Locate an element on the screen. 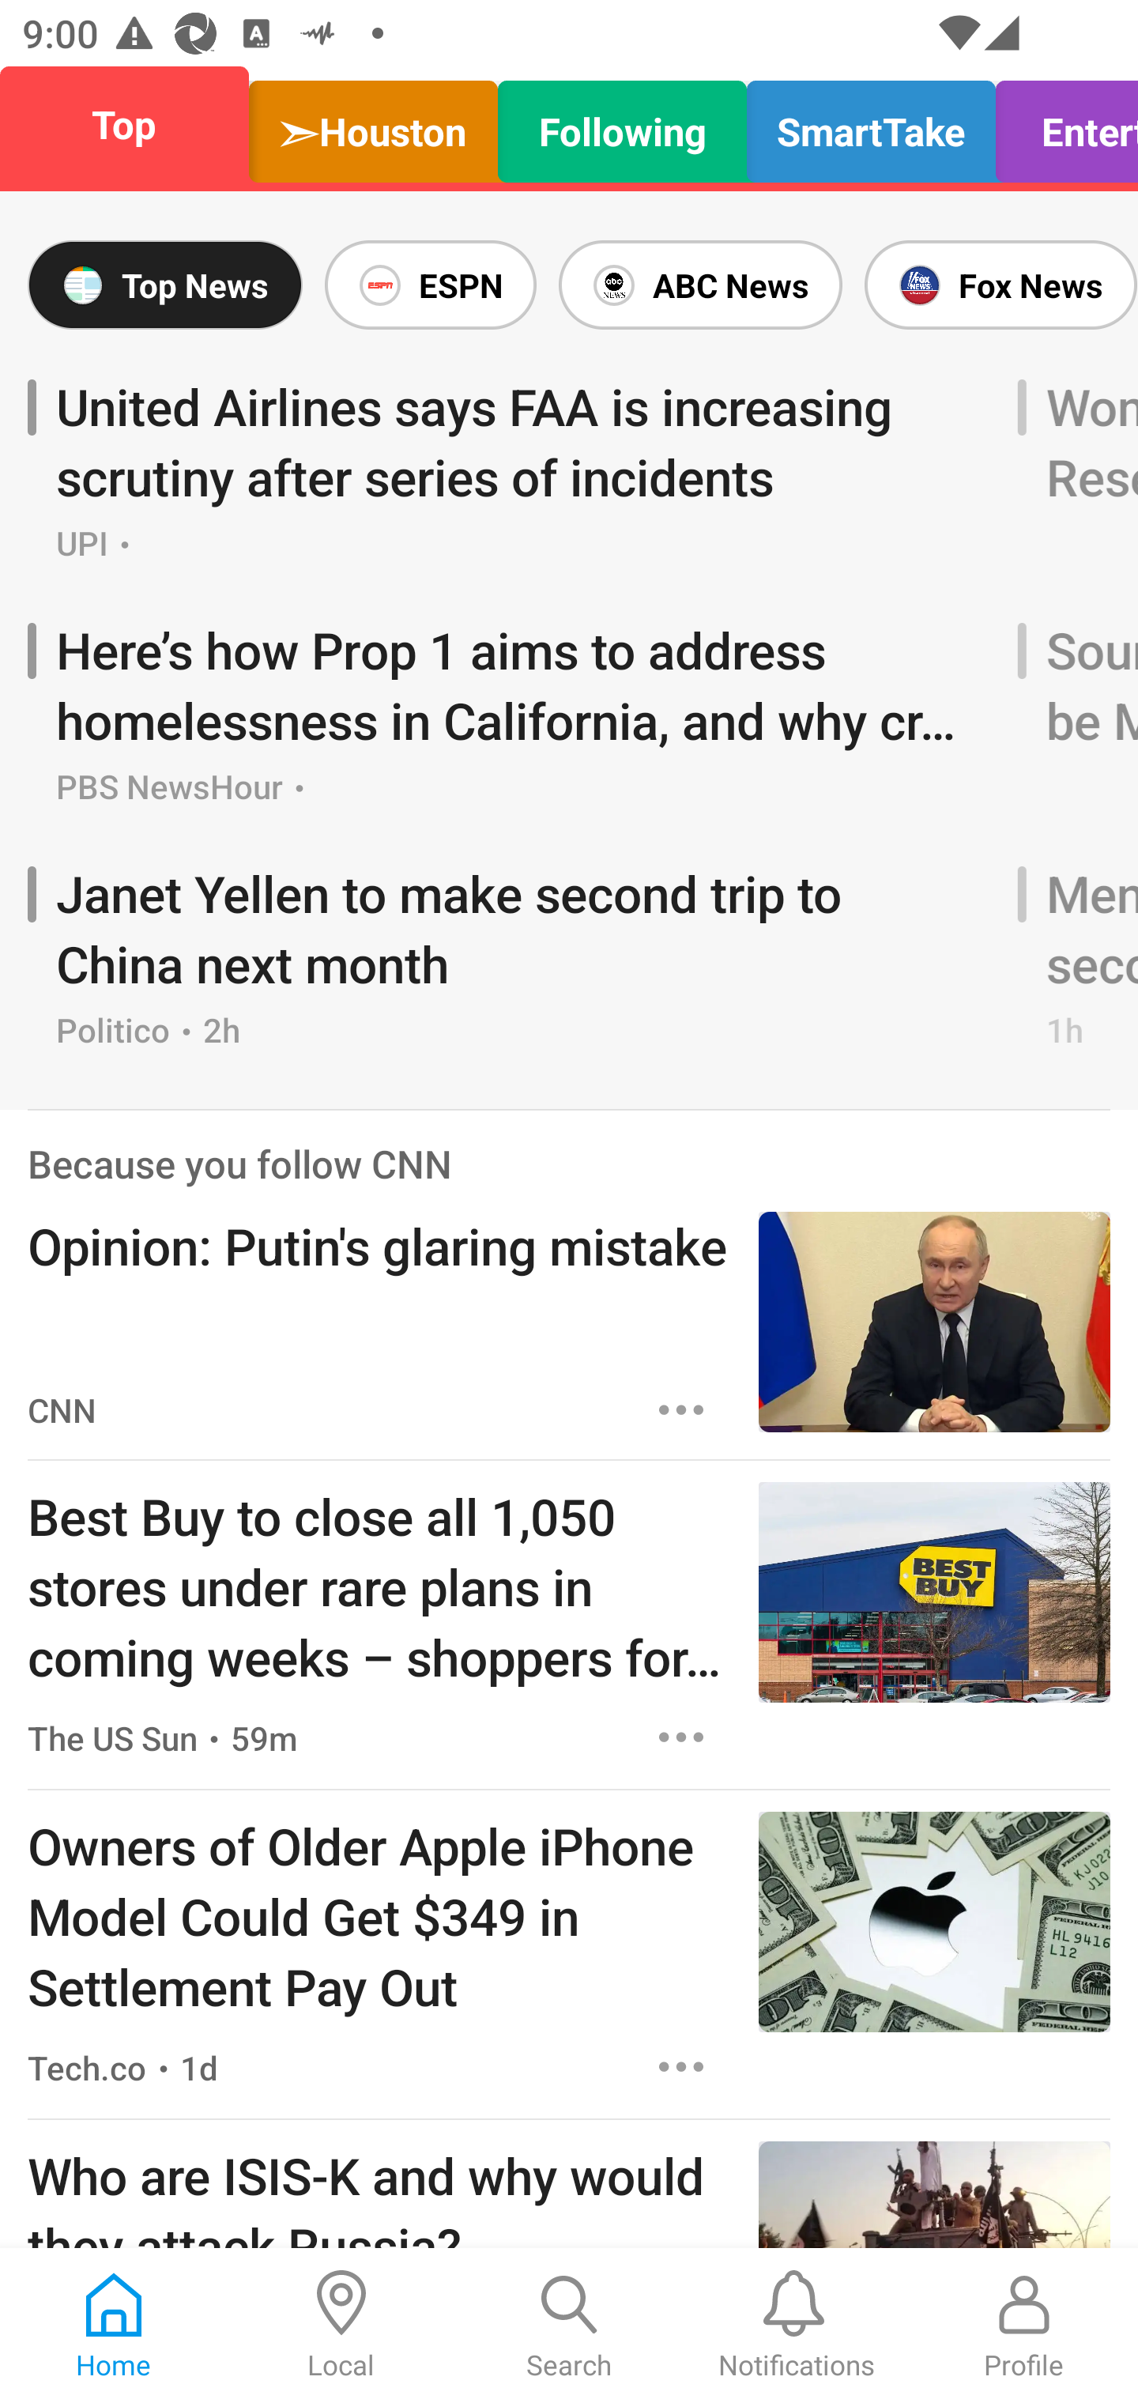 The image size is (1138, 2403). Local is located at coordinates (341, 2326).